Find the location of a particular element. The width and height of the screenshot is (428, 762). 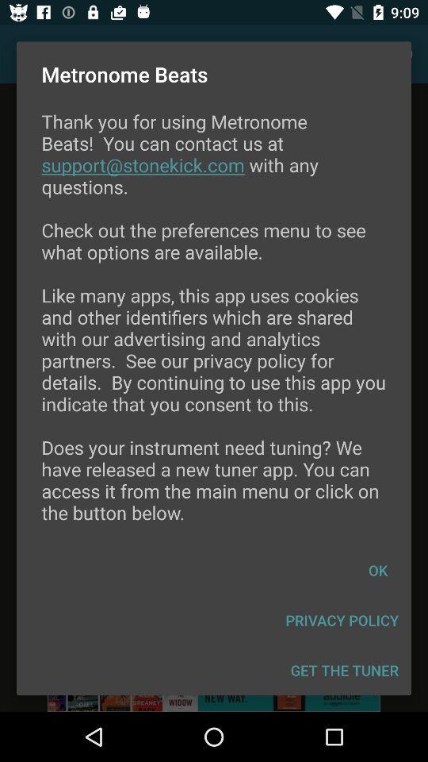

choose item below the ok icon is located at coordinates (342, 621).